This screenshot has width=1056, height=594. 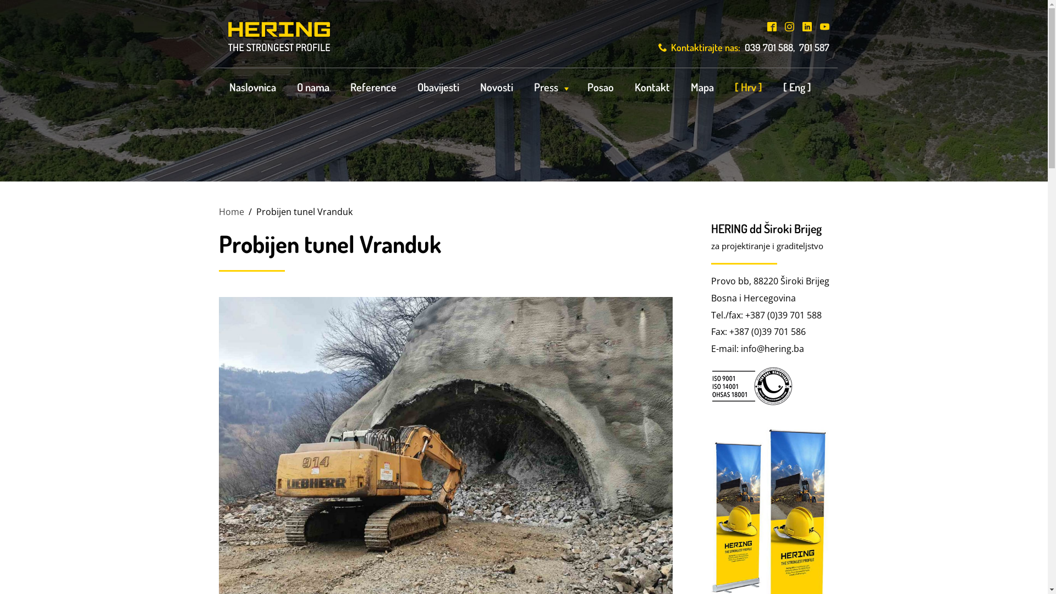 What do you see at coordinates (438, 87) in the screenshot?
I see `Obavijesti` at bounding box center [438, 87].